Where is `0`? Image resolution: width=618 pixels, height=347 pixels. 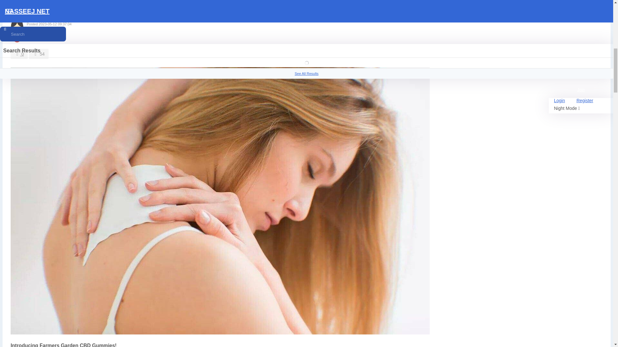
0 is located at coordinates (19, 54).